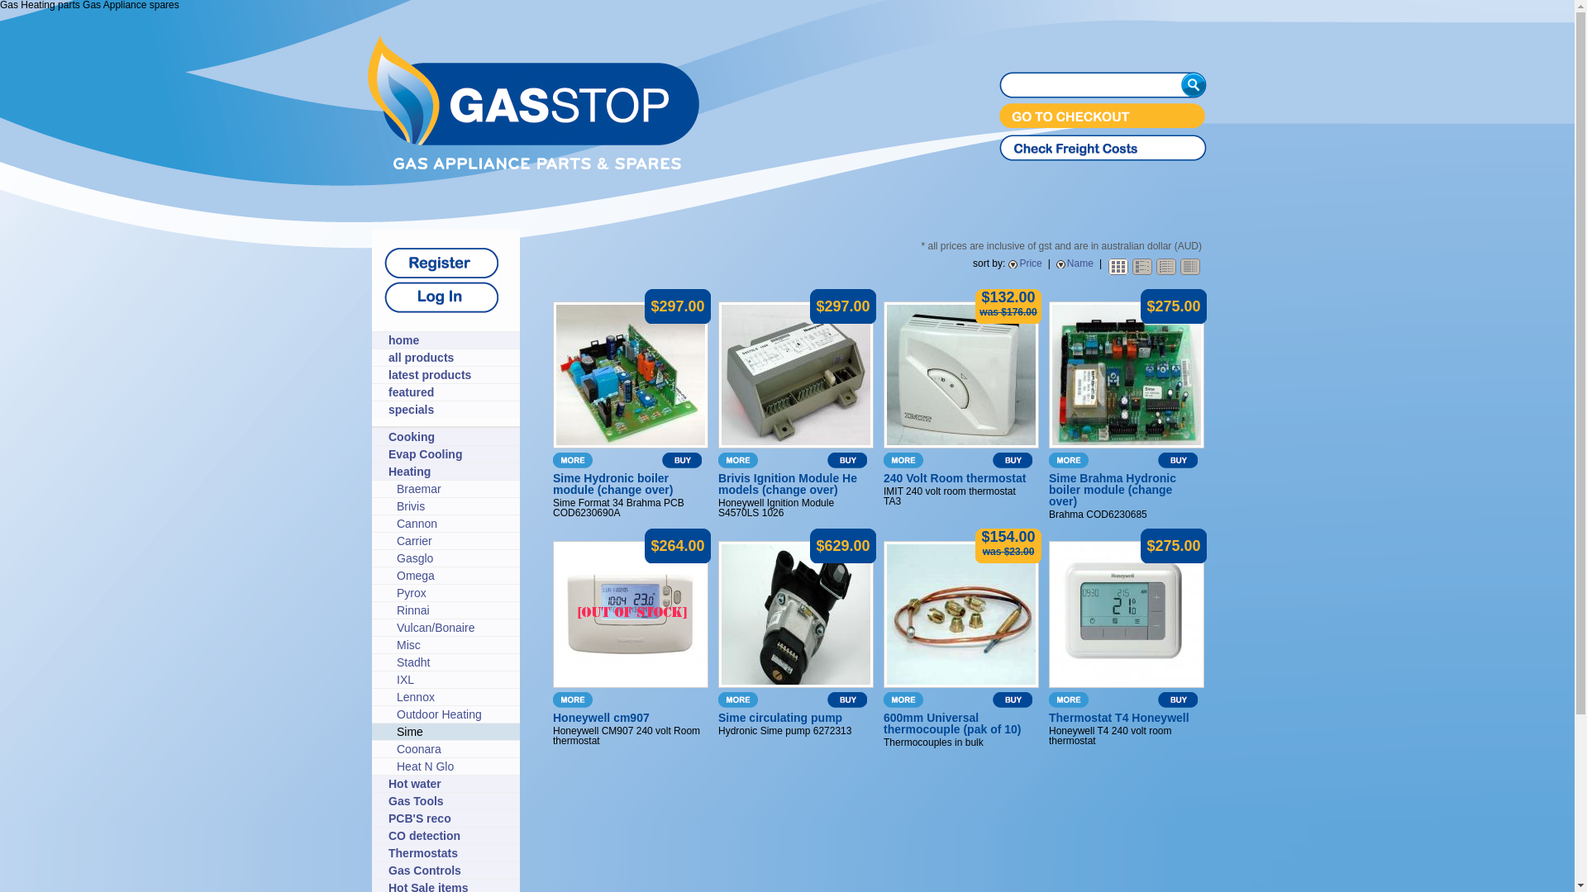 This screenshot has width=1587, height=892. Describe the element at coordinates (455, 645) in the screenshot. I see `Misc` at that location.